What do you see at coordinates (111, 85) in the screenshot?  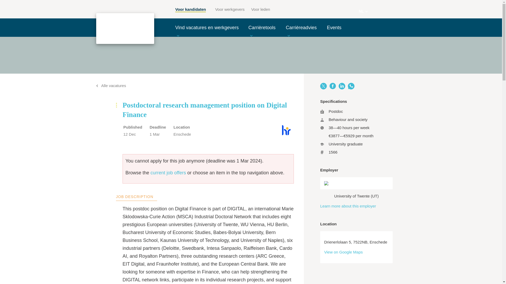 I see `Alle vacatures` at bounding box center [111, 85].